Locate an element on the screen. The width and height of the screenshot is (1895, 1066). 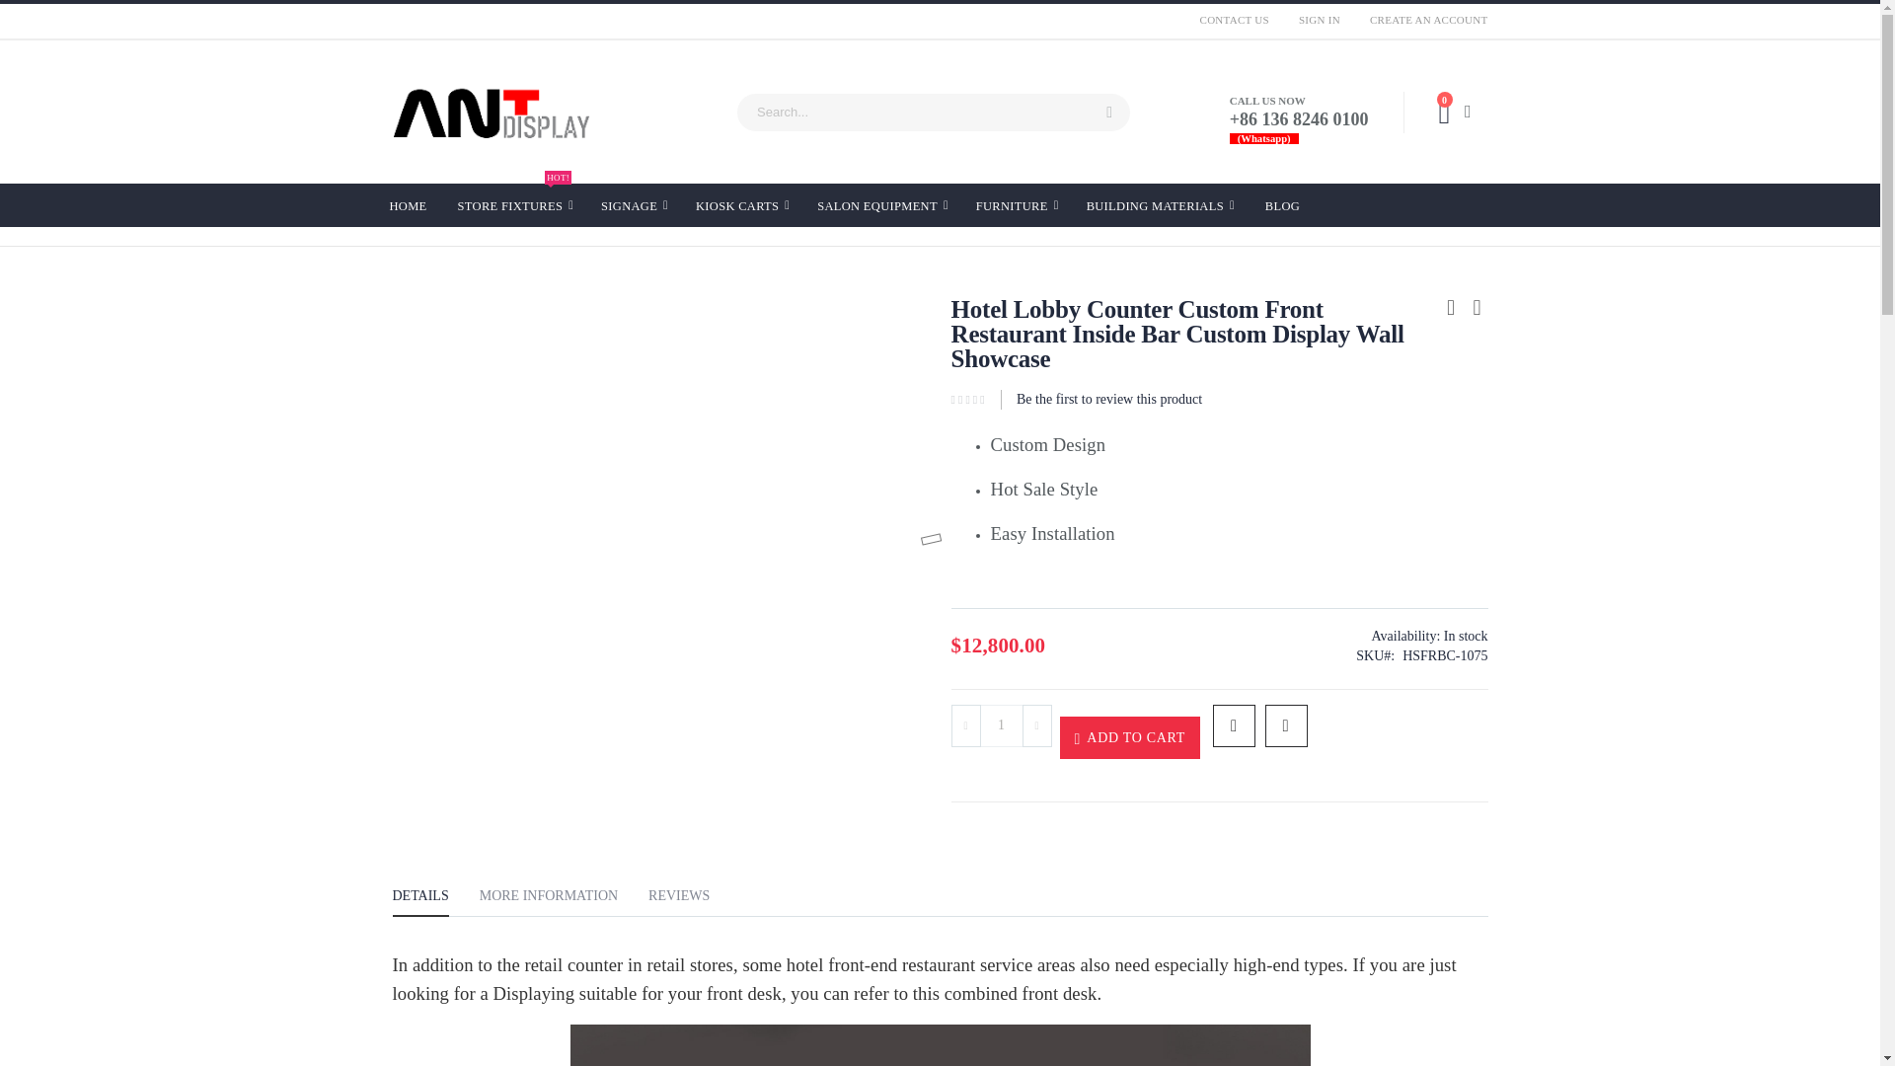
1 is located at coordinates (1319, 20).